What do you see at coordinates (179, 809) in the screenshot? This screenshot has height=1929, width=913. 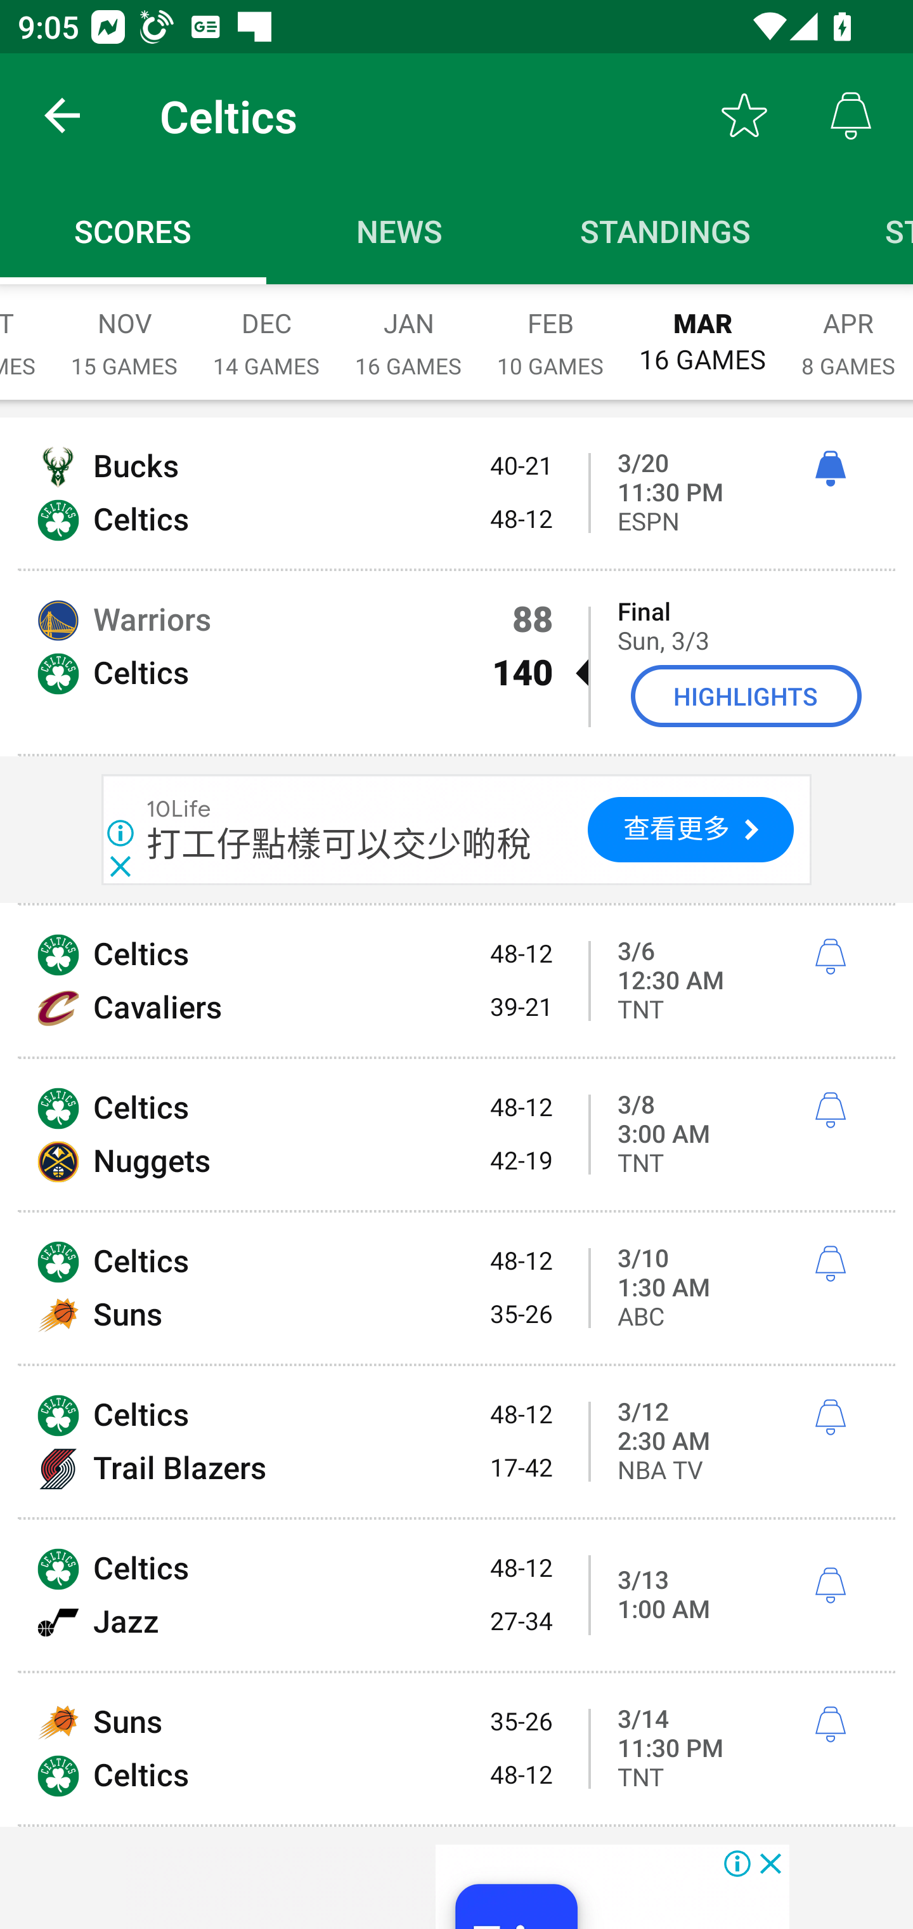 I see `10Life` at bounding box center [179, 809].